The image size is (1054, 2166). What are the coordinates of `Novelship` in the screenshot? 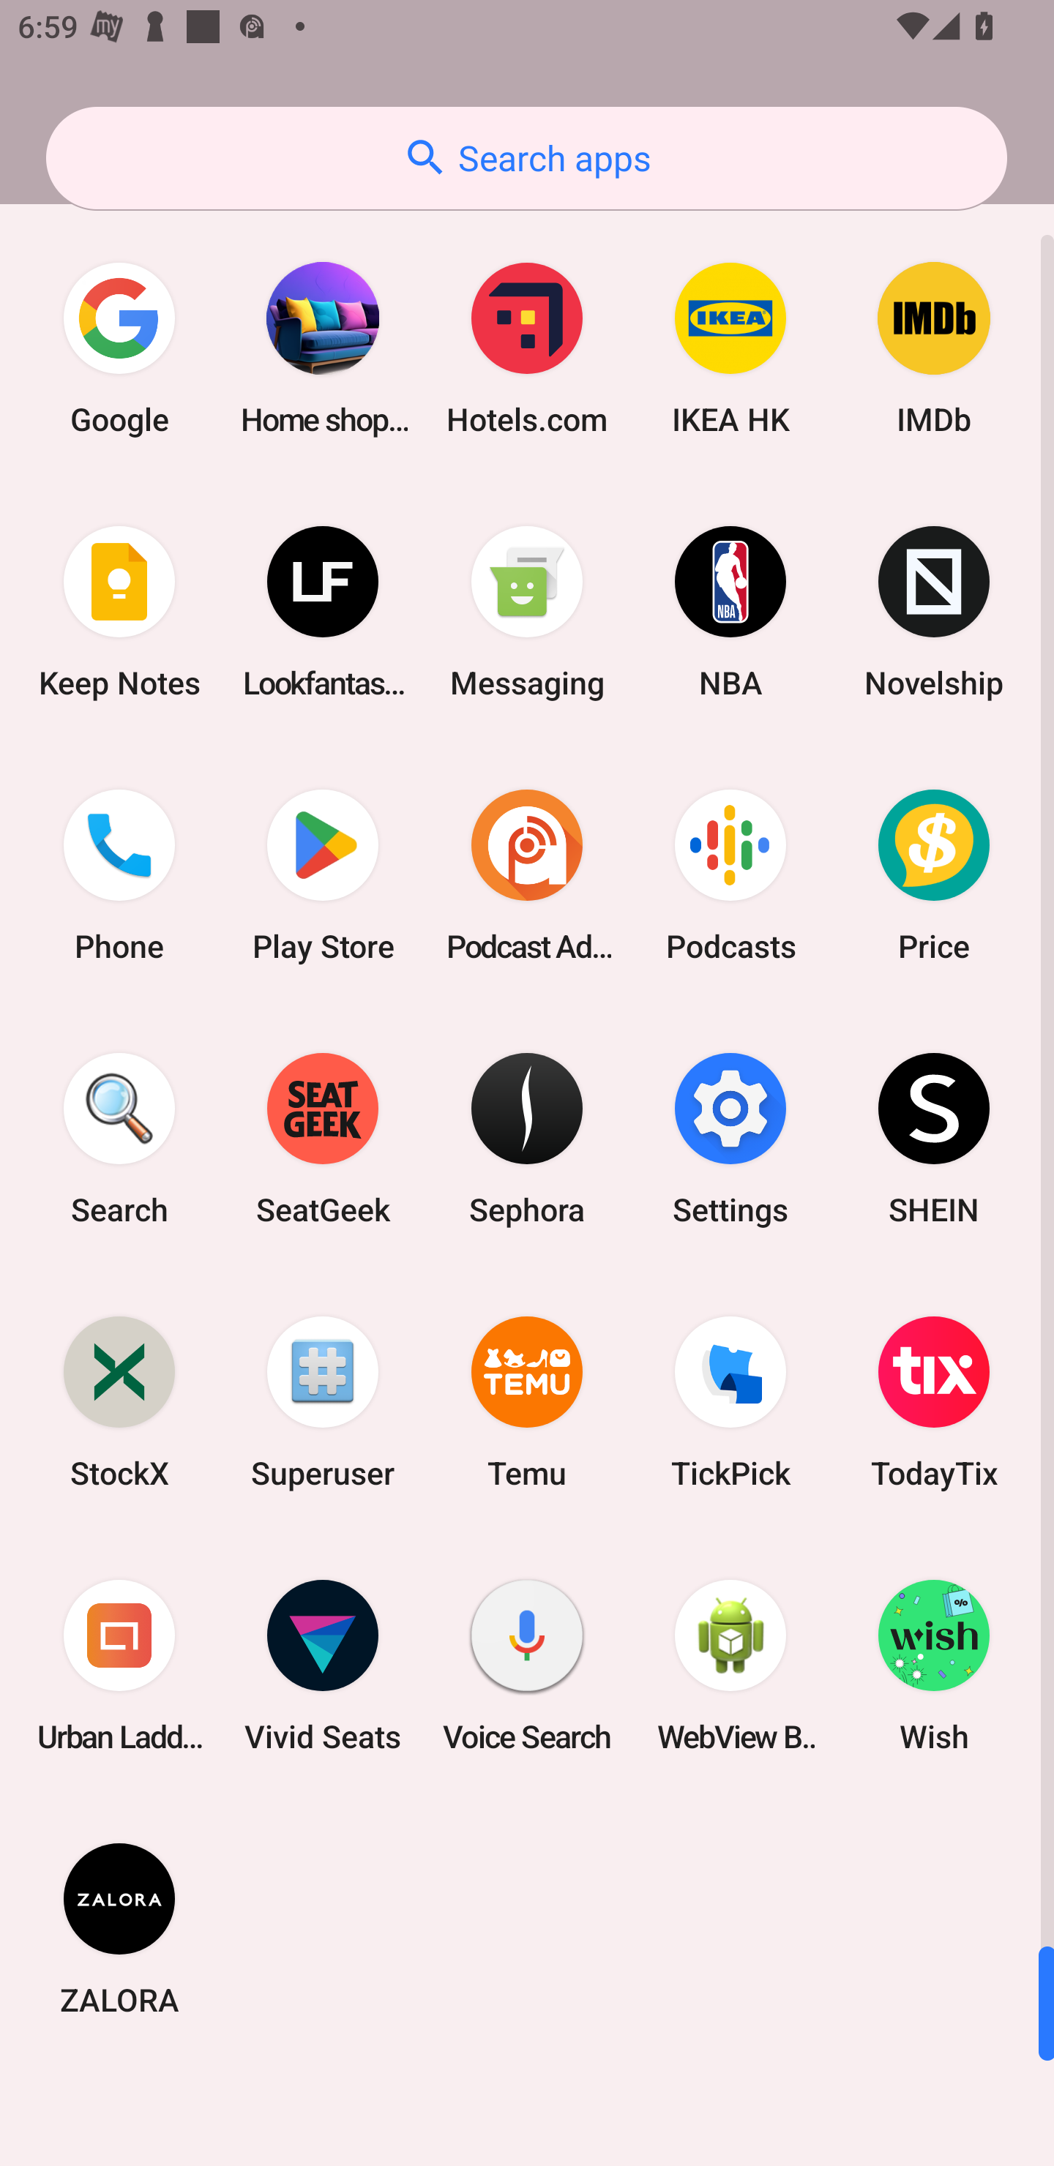 It's located at (934, 612).